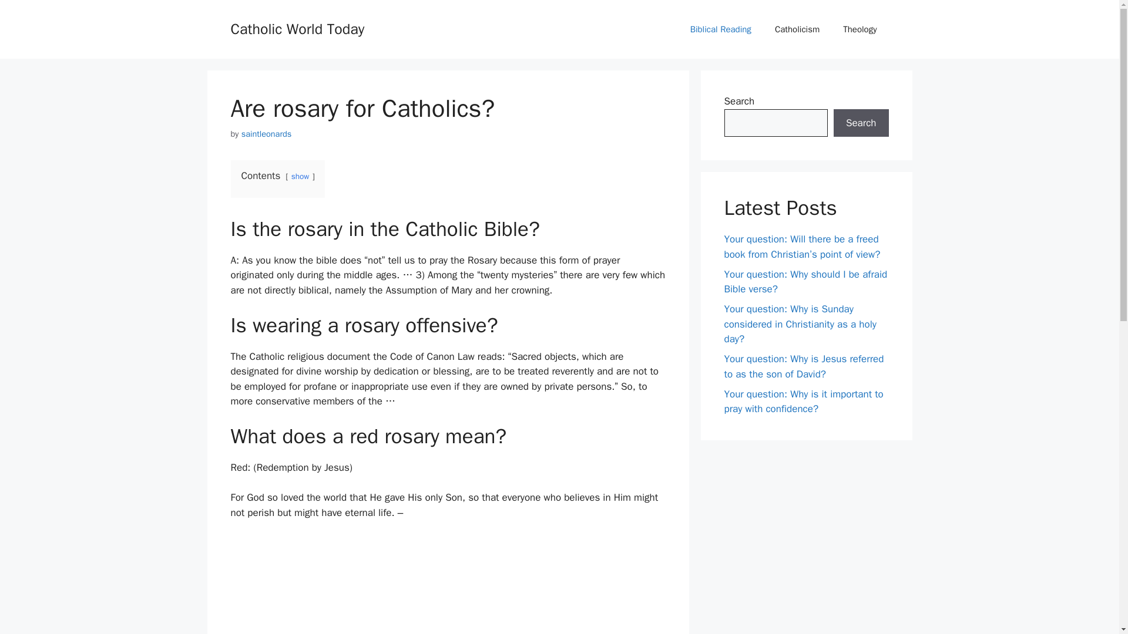 The width and height of the screenshot is (1128, 634). What do you see at coordinates (797, 29) in the screenshot?
I see `Catholicism` at bounding box center [797, 29].